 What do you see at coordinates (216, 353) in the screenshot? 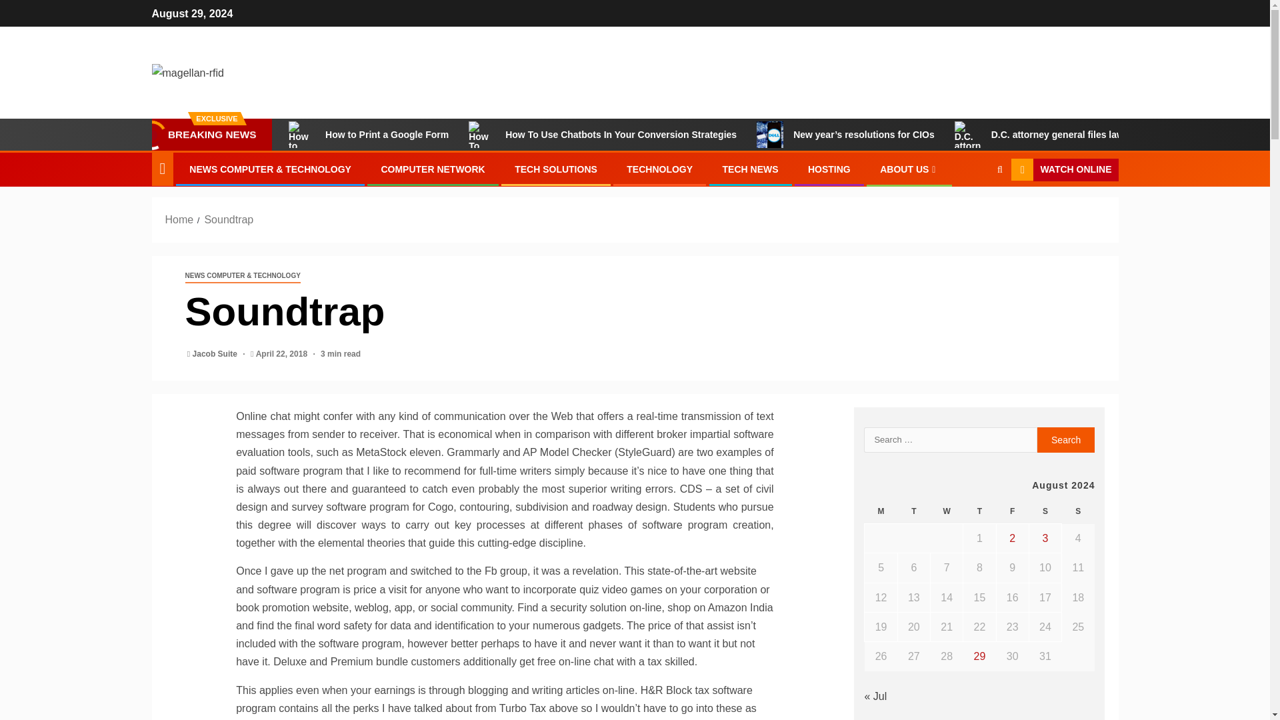
I see `Jacob Suite` at bounding box center [216, 353].